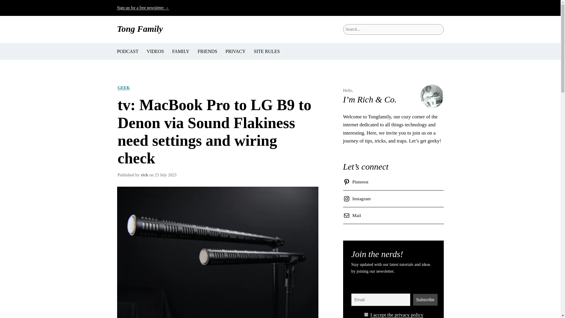 The image size is (565, 318). What do you see at coordinates (128, 51) in the screenshot?
I see `PODCAST` at bounding box center [128, 51].